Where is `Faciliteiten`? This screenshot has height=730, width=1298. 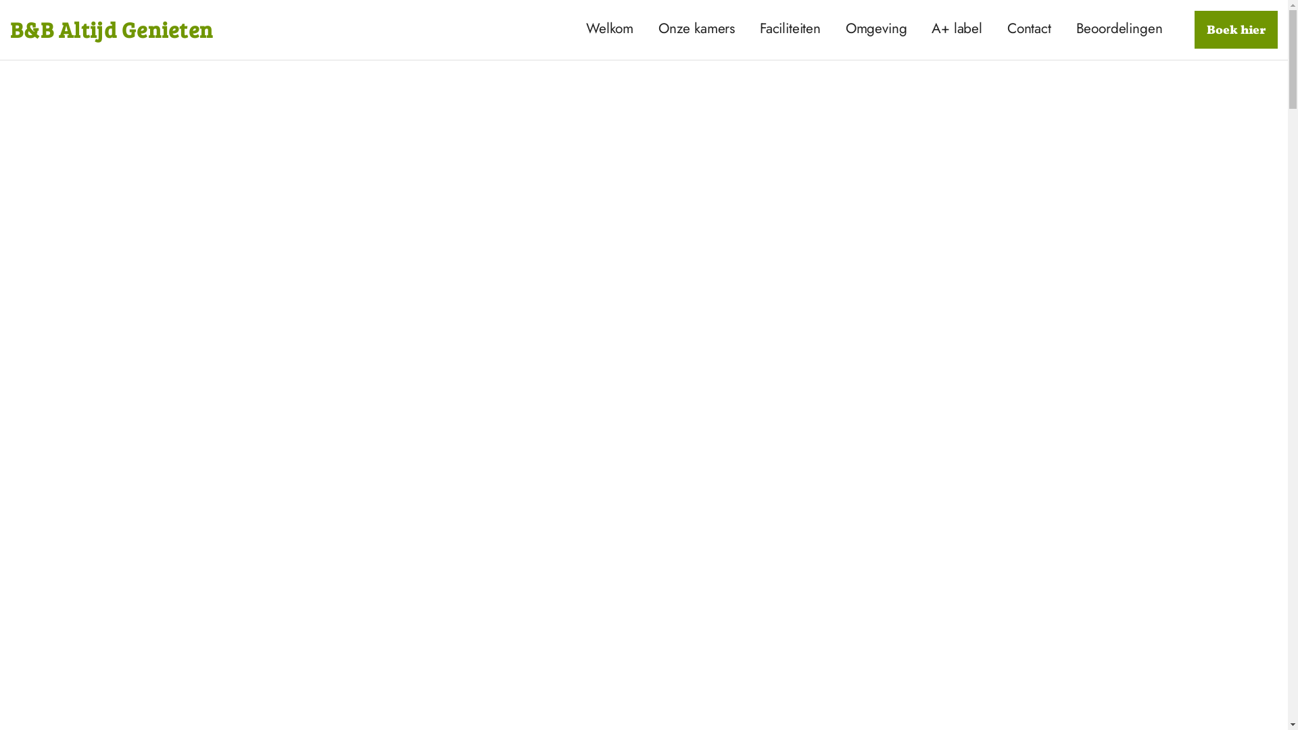 Faciliteiten is located at coordinates (790, 28).